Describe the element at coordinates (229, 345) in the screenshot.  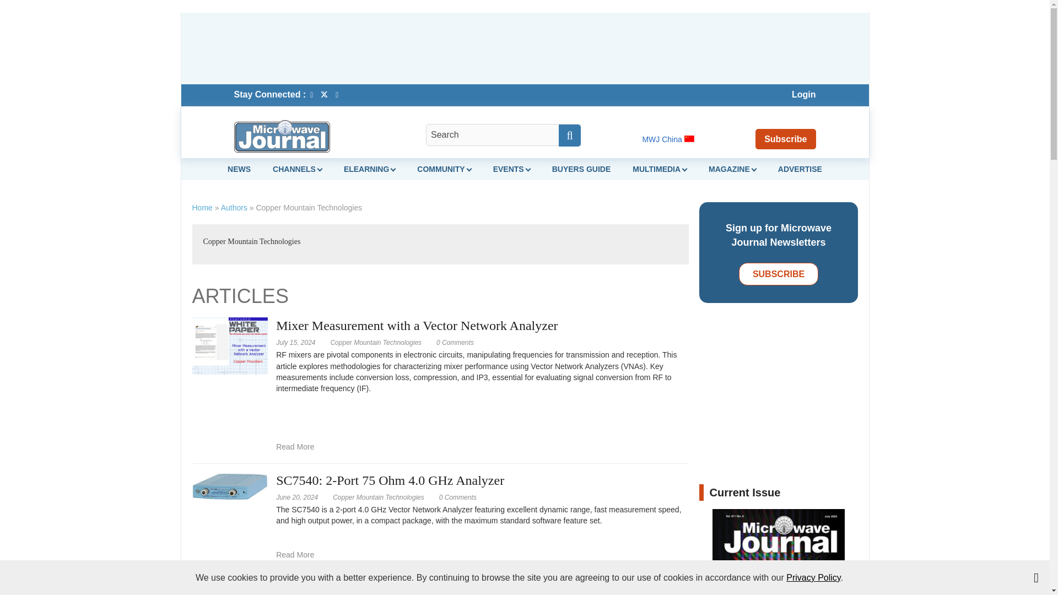
I see `Mixer Measurement with a Vector Network Analyzer` at that location.